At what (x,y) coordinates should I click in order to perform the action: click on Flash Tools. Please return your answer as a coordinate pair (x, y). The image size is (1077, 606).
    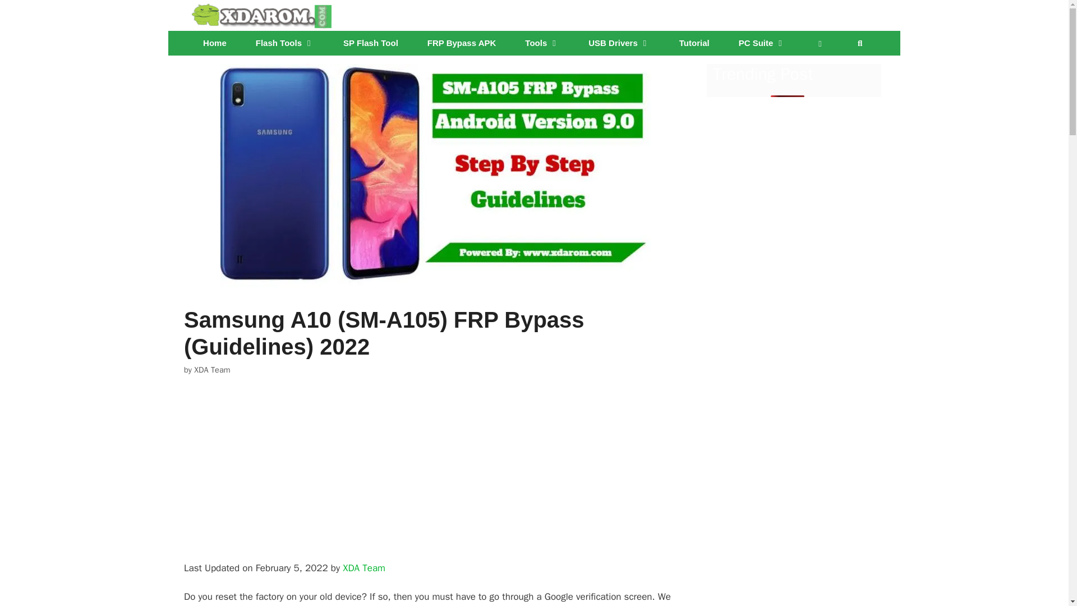
    Looking at the image, I should click on (285, 43).